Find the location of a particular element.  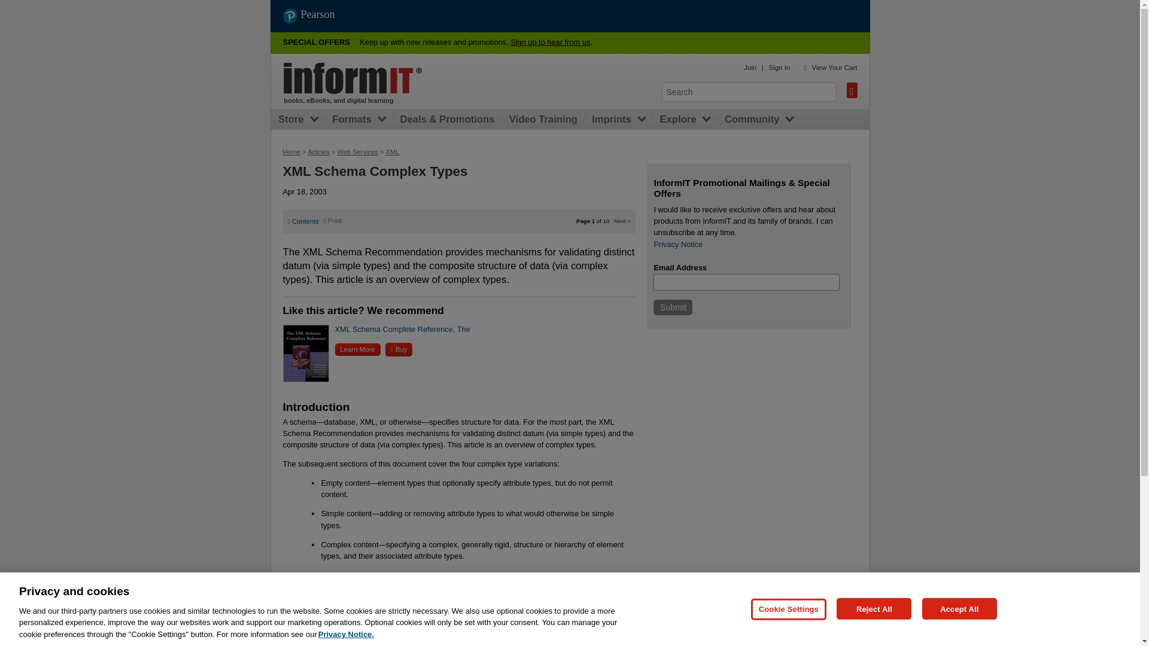

Articles is located at coordinates (318, 152).